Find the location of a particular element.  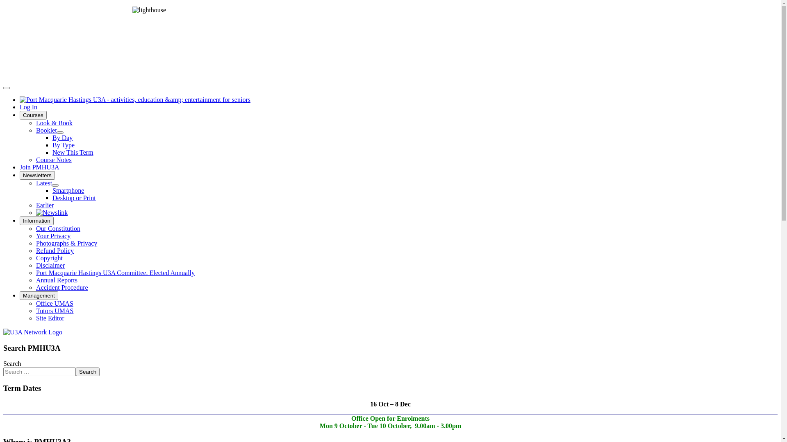

Log In is located at coordinates (29, 107).